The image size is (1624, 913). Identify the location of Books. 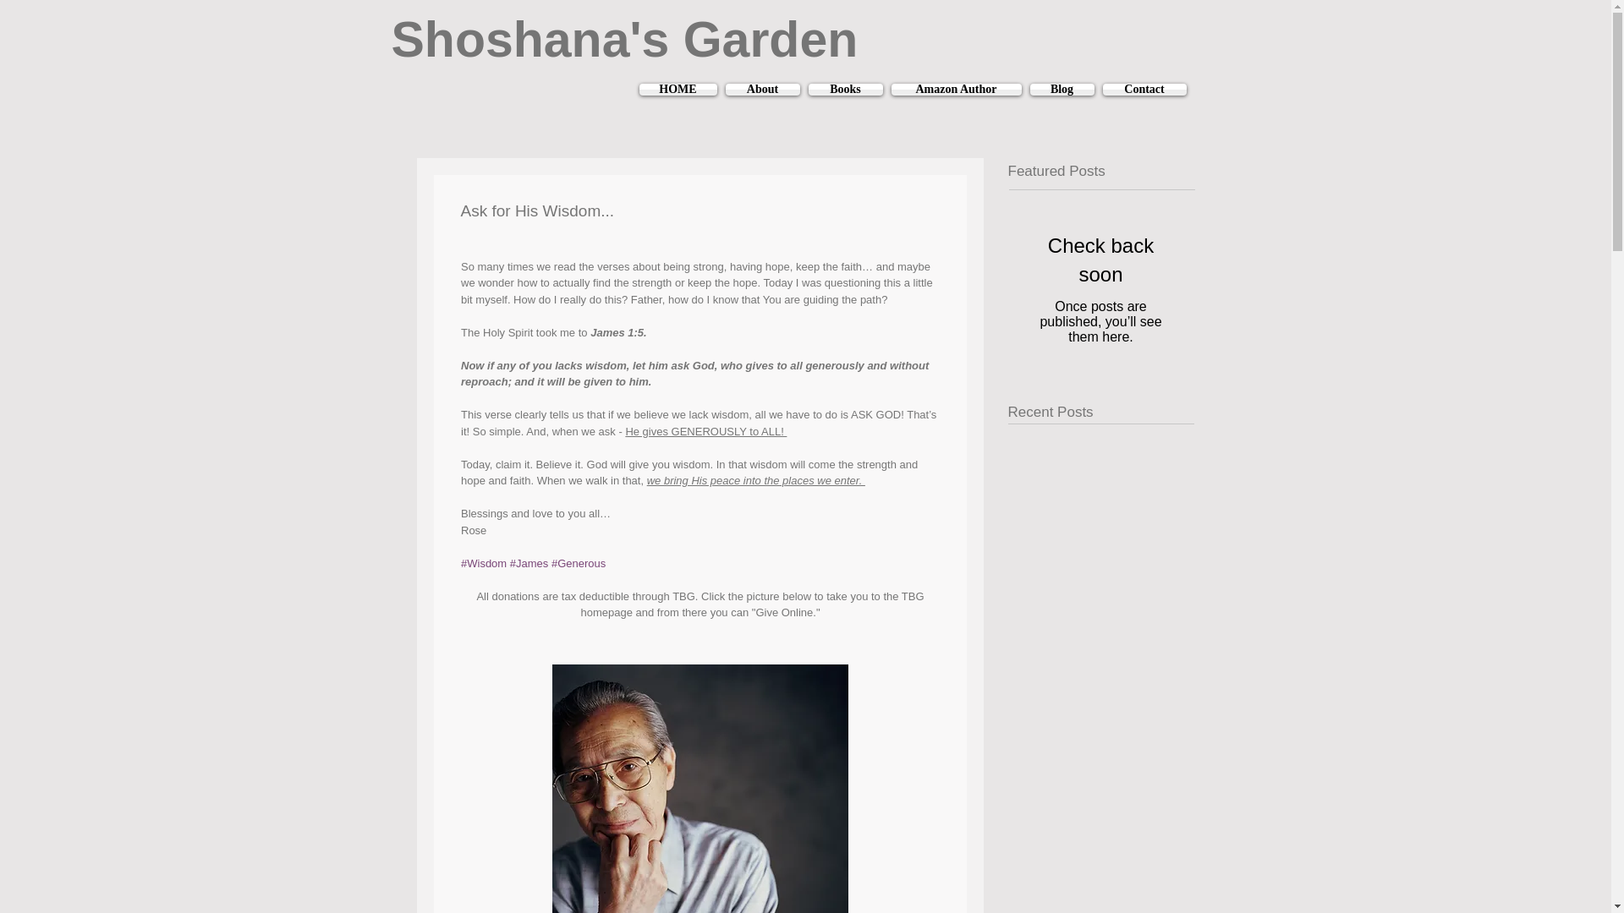
(845, 90).